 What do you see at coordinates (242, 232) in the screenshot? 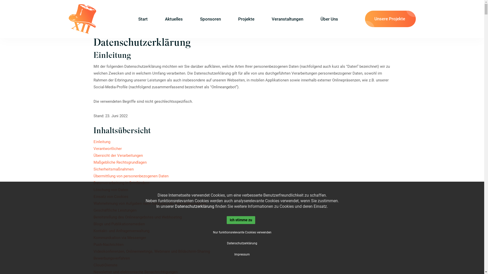
I see `Nur funktionsrelevante Cookies verwenden` at bounding box center [242, 232].